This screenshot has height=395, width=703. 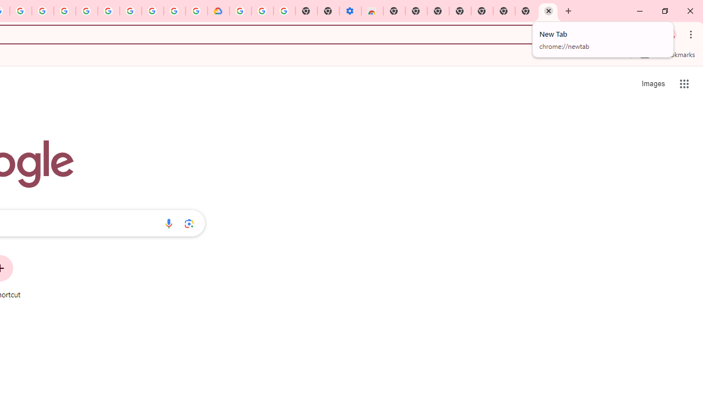 I want to click on Sign in - Google Accounts, so click(x=87, y=11).